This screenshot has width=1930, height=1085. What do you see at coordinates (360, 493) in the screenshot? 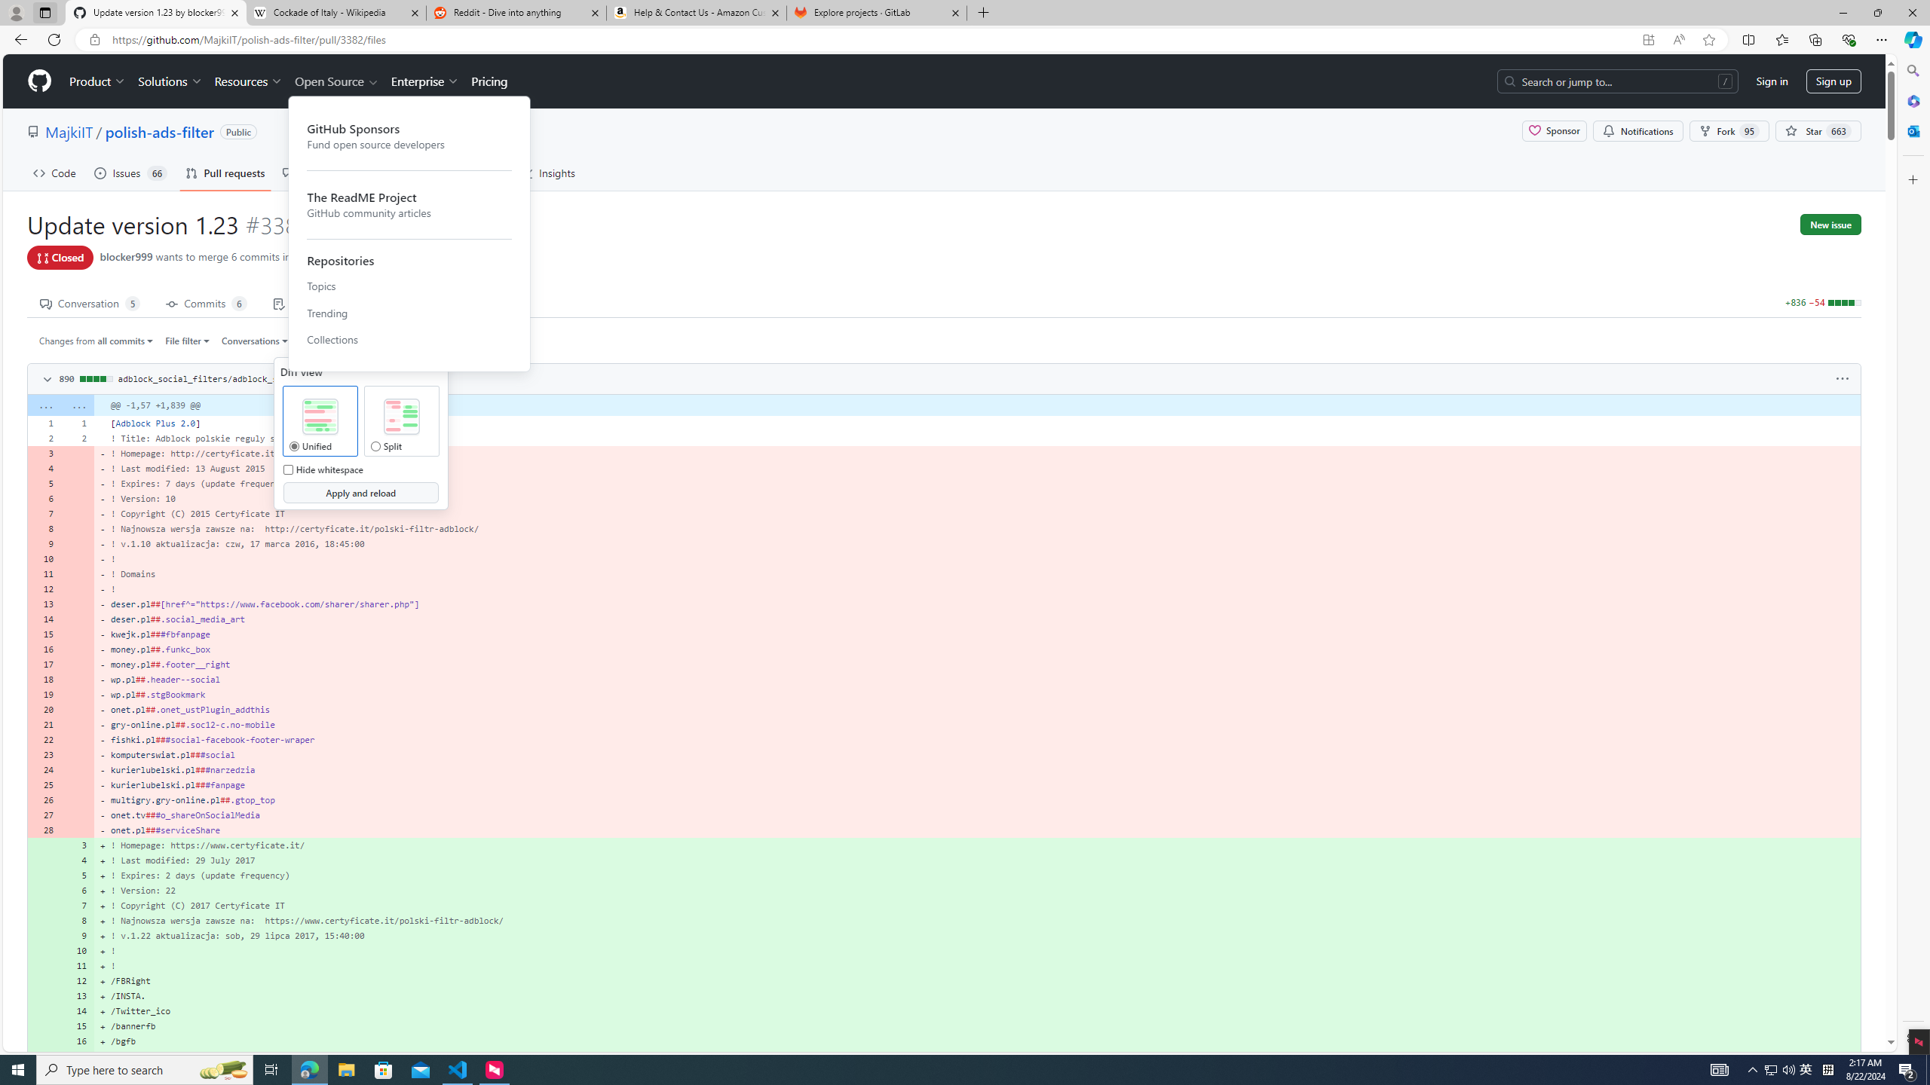
I see `Apply and reload` at bounding box center [360, 493].